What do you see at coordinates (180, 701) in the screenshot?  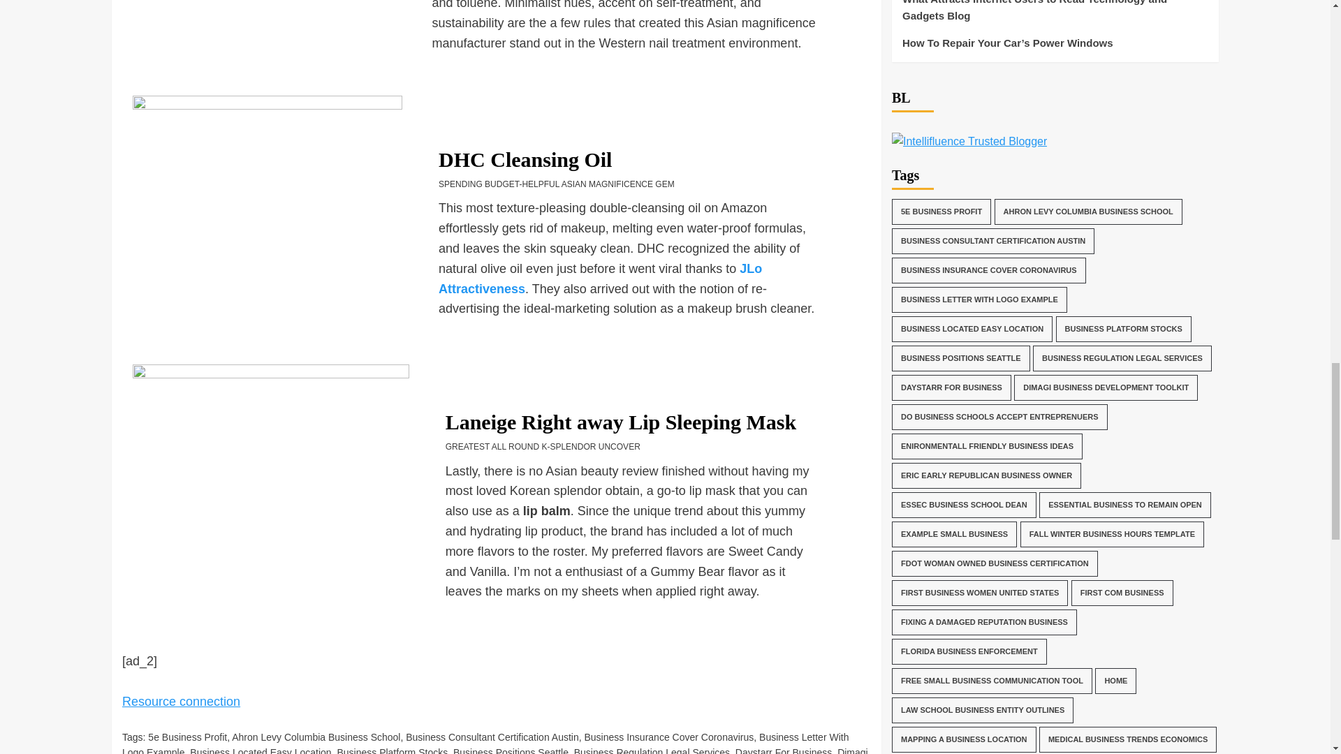 I see `Resource connection` at bounding box center [180, 701].